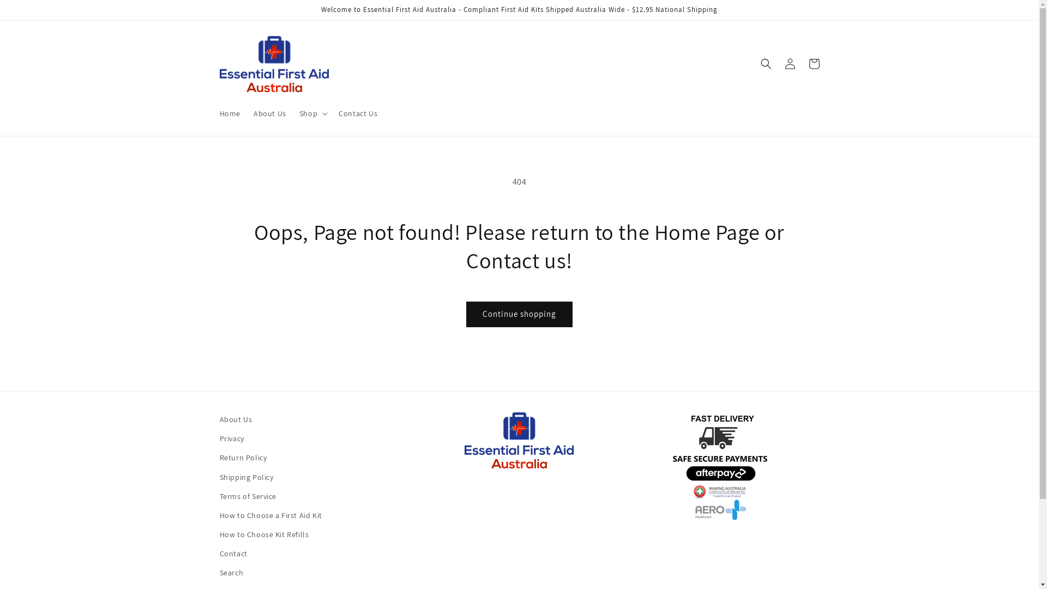  I want to click on About Us, so click(236, 421).